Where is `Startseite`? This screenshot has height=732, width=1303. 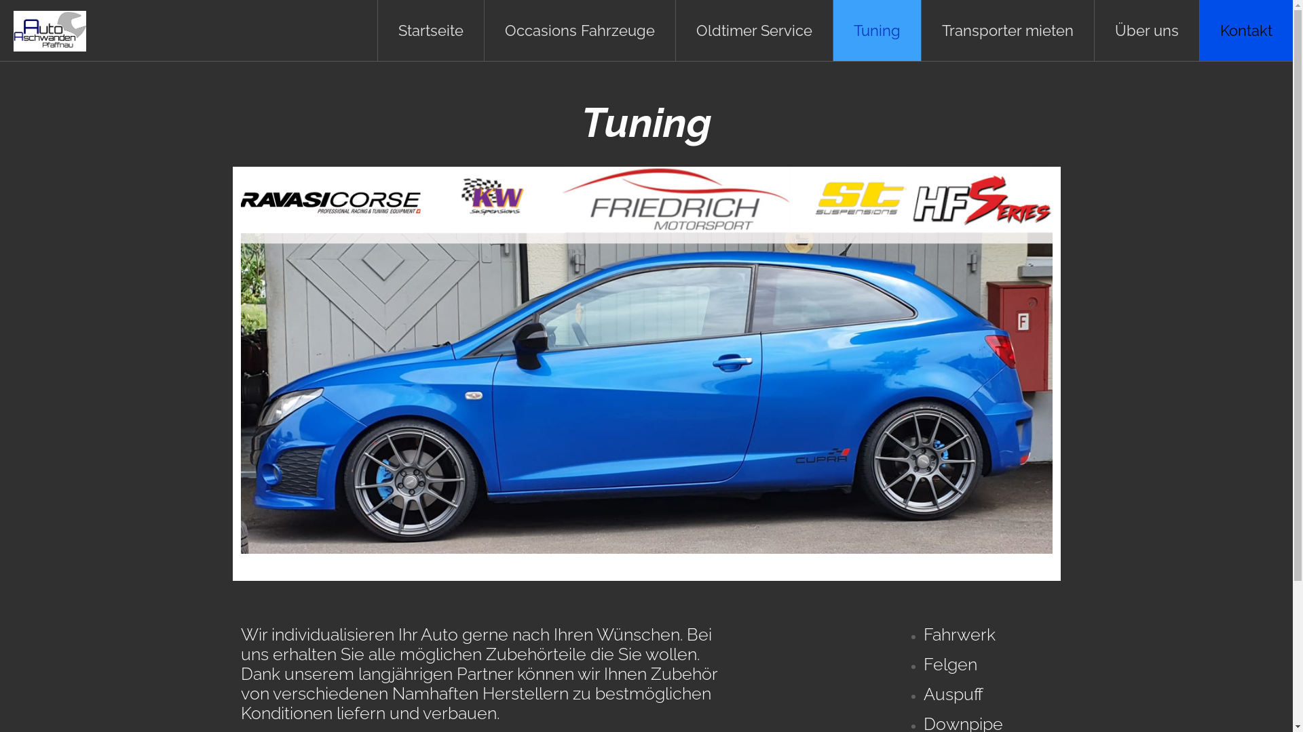
Startseite is located at coordinates (431, 30).